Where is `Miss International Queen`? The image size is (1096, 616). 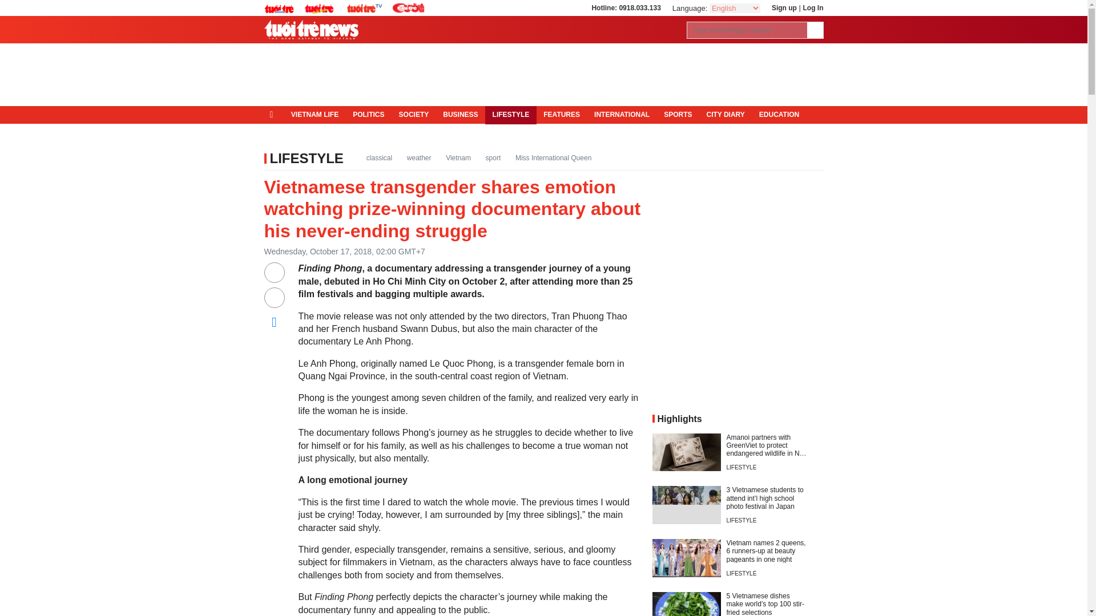
Miss International Queen is located at coordinates (553, 157).